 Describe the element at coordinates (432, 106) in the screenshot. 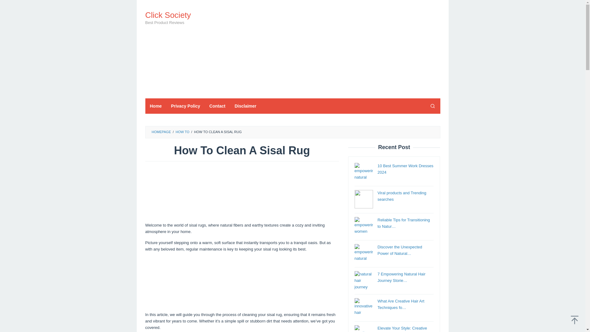

I see `Search` at that location.